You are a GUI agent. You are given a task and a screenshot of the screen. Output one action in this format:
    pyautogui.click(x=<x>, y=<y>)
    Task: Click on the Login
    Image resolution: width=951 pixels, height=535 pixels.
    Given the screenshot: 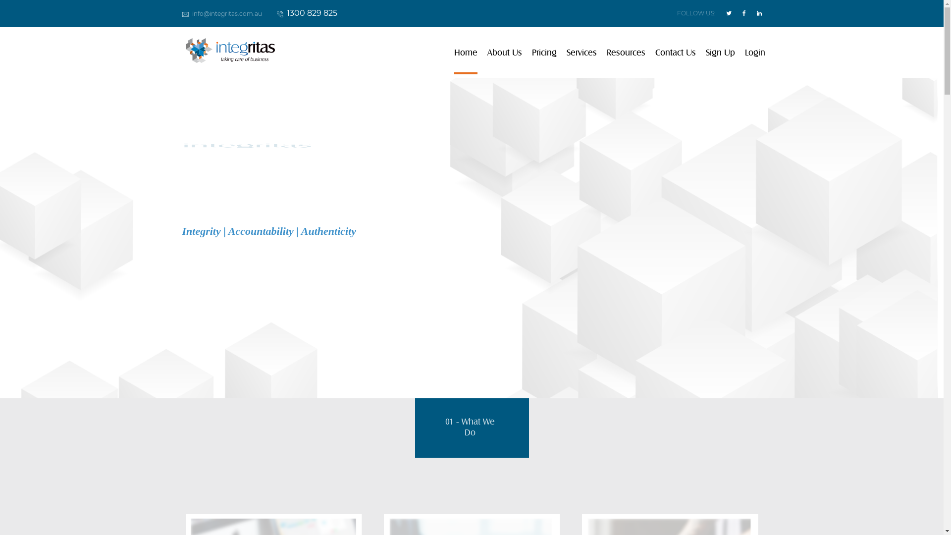 What is the action you would take?
    pyautogui.click(x=755, y=53)
    